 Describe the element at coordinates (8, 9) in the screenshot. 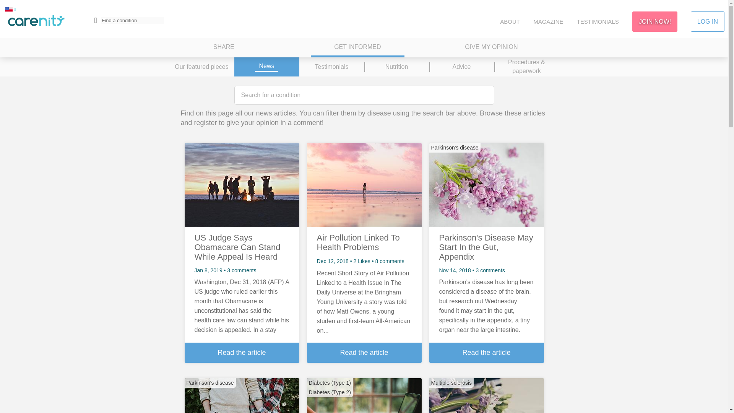

I see `USA` at that location.